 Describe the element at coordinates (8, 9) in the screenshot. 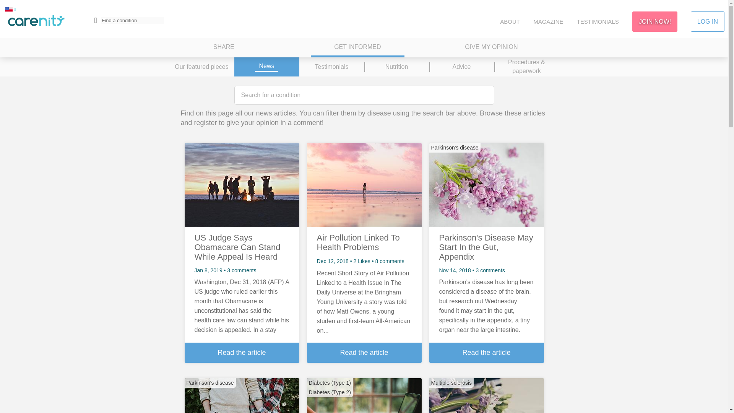

I see `USA` at that location.